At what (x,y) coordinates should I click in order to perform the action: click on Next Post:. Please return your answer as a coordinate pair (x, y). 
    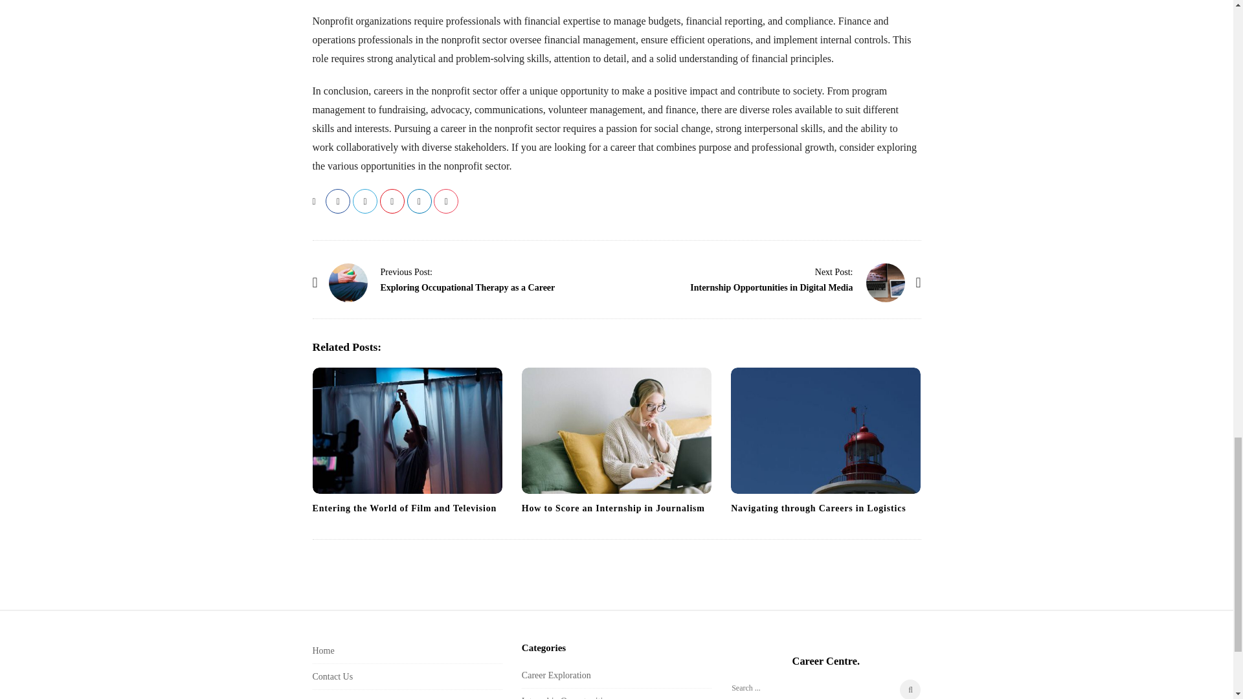
    Looking at the image, I should click on (834, 271).